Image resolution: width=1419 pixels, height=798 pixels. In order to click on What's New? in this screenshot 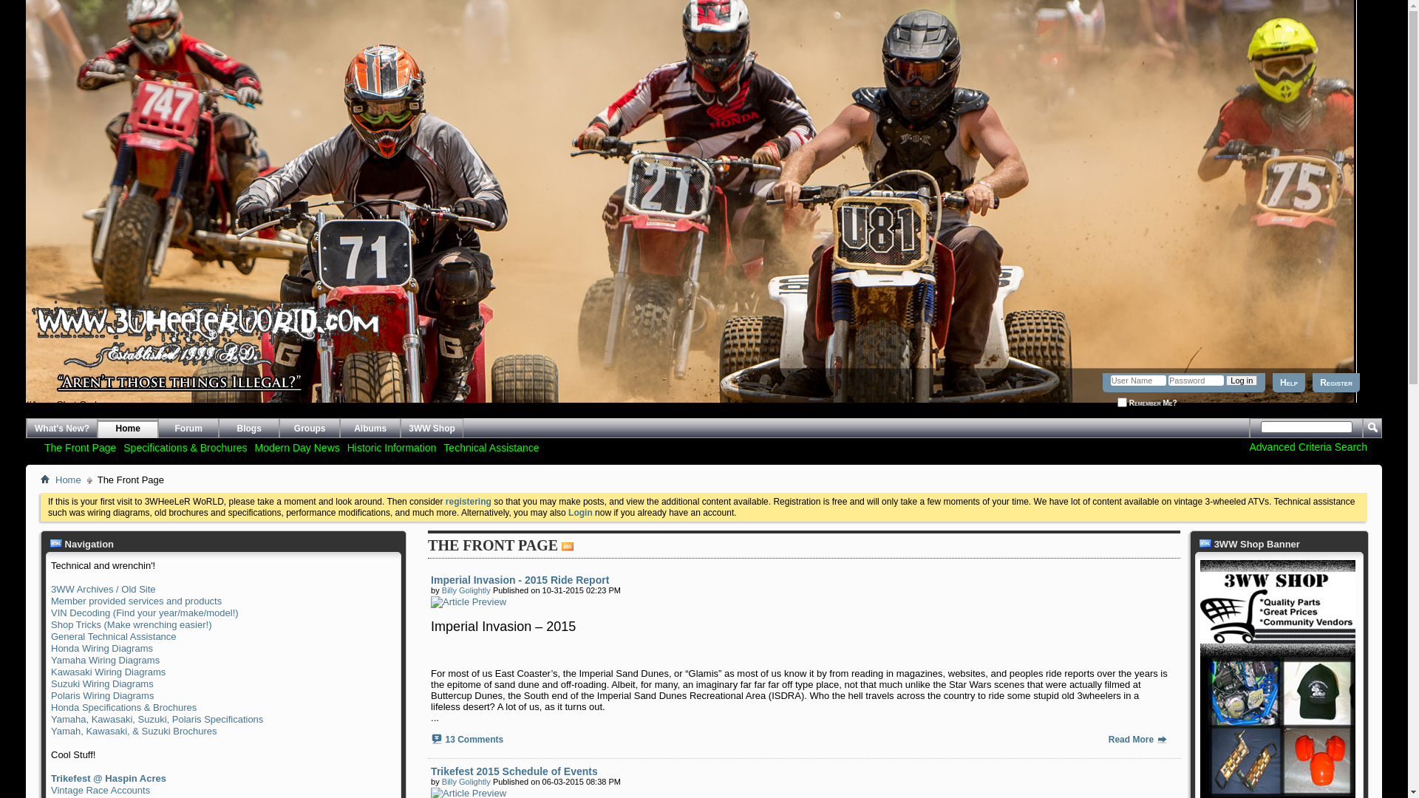, I will do `click(62, 429)`.